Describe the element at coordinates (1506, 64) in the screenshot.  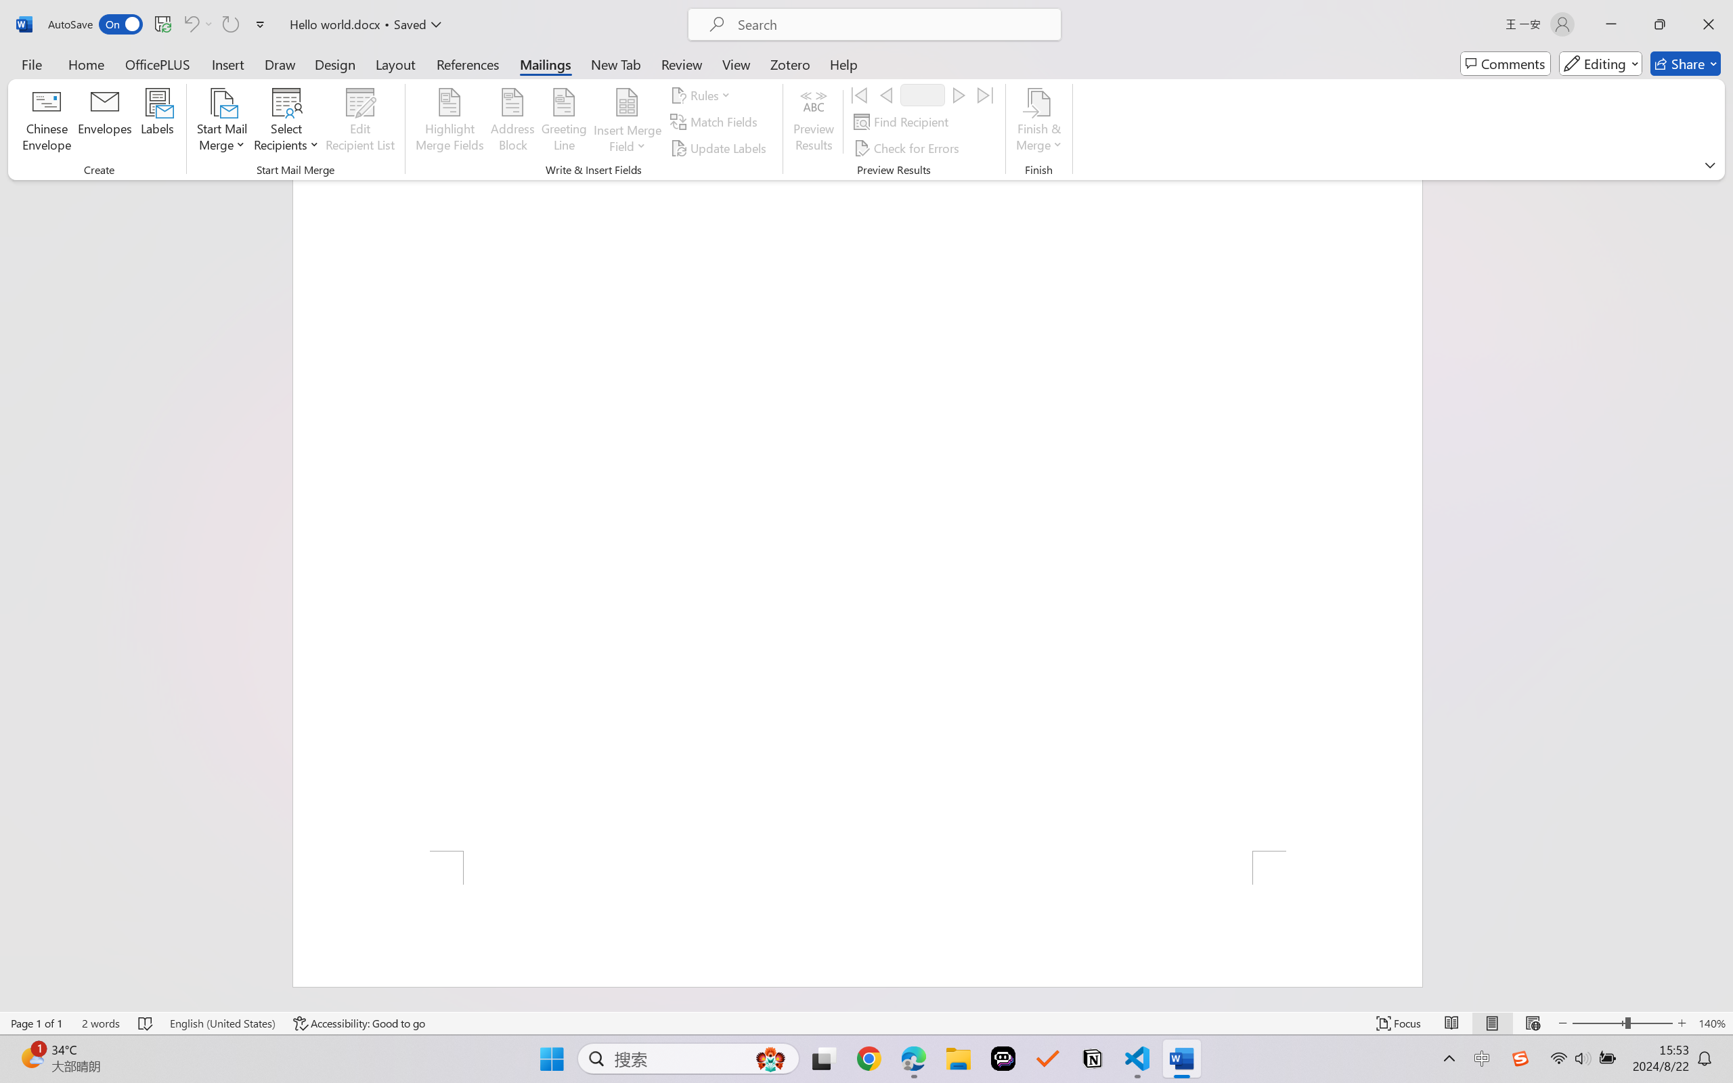
I see `Comments` at that location.